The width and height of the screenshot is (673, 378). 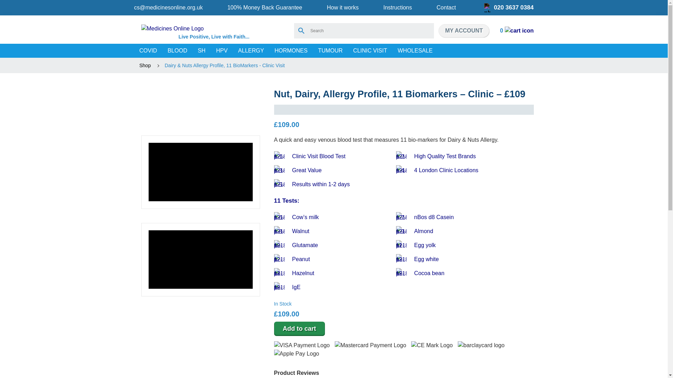 I want to click on TUMOUR, so click(x=330, y=51).